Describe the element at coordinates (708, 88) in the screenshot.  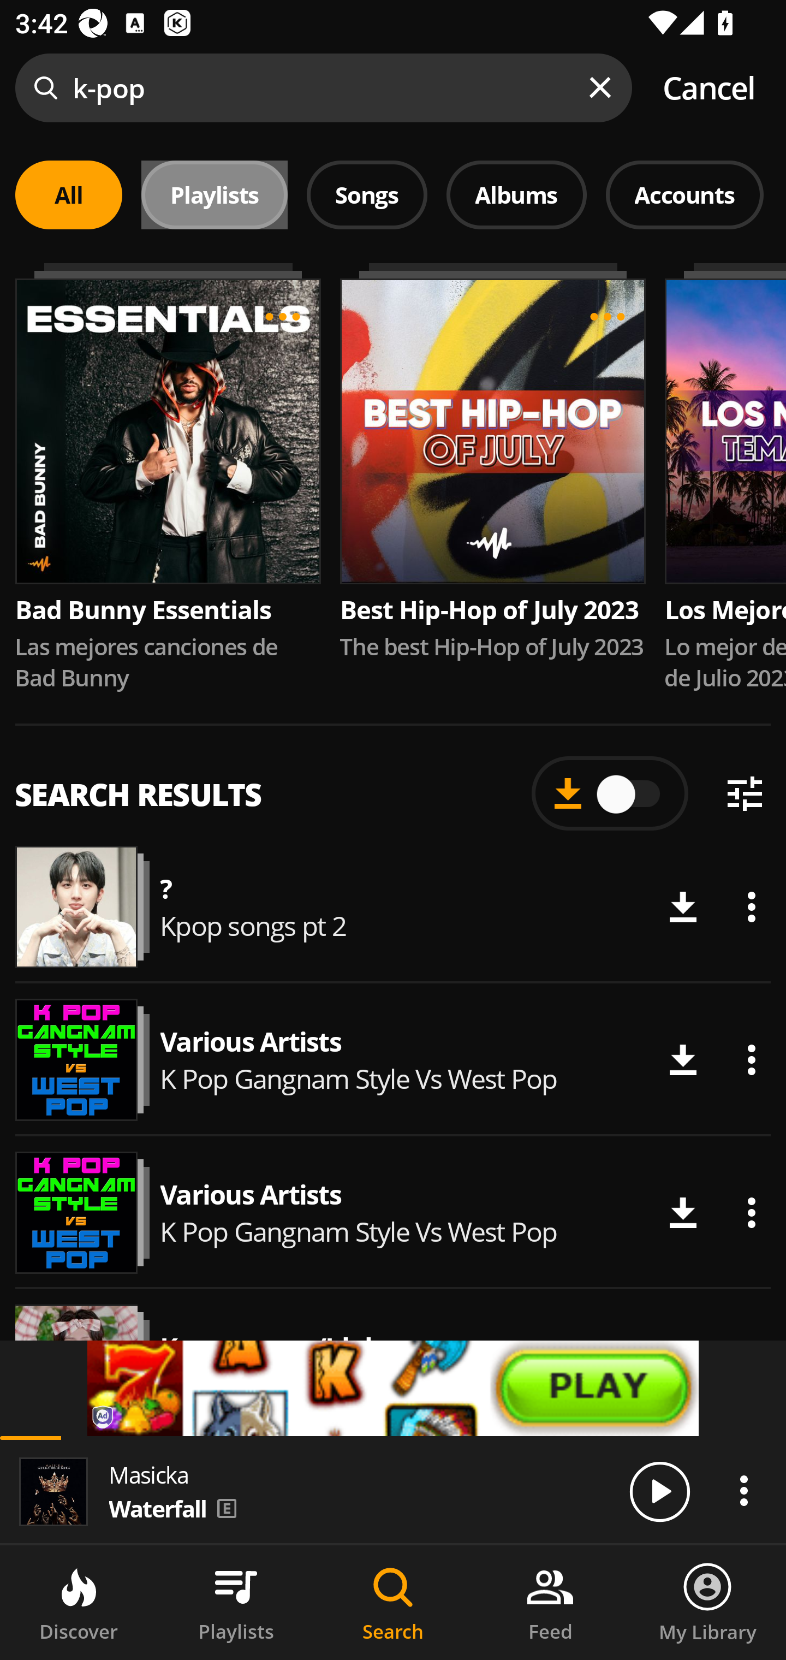
I see `Cancel` at that location.